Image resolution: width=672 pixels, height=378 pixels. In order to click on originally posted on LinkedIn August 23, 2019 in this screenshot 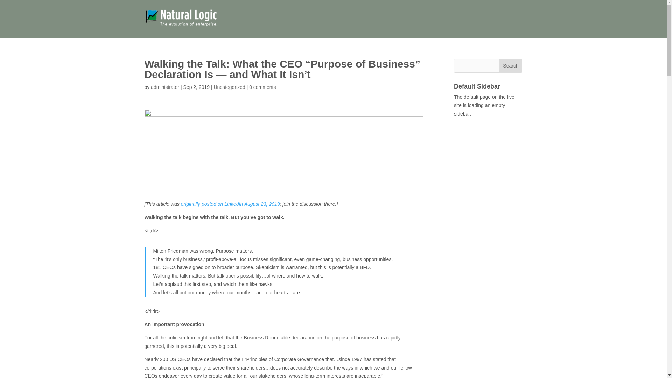, I will do `click(230, 204)`.